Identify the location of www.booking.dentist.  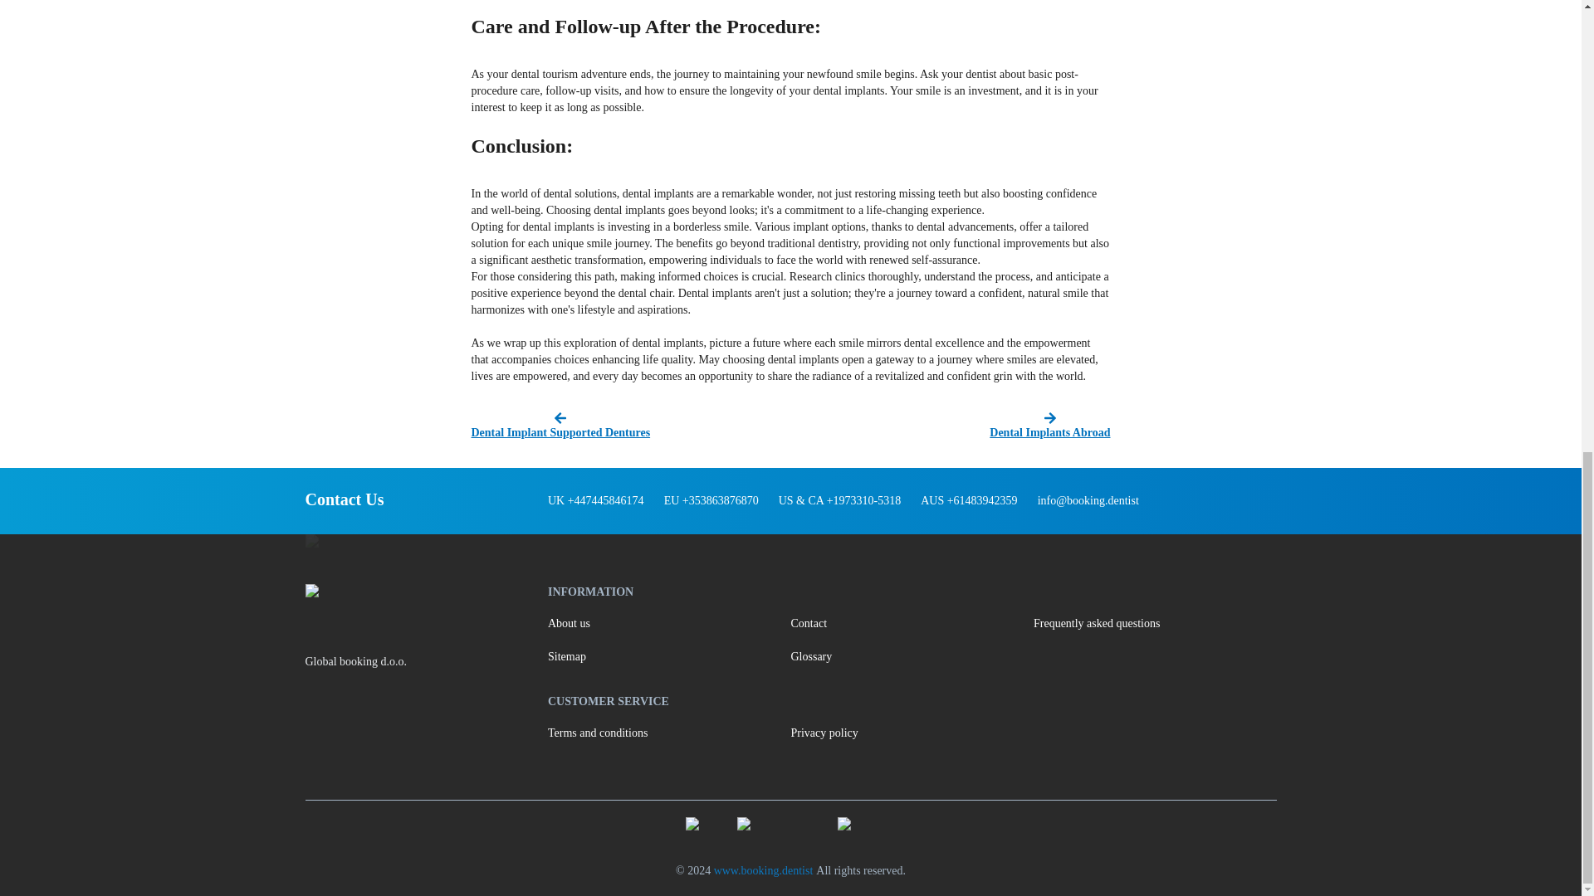
(764, 871).